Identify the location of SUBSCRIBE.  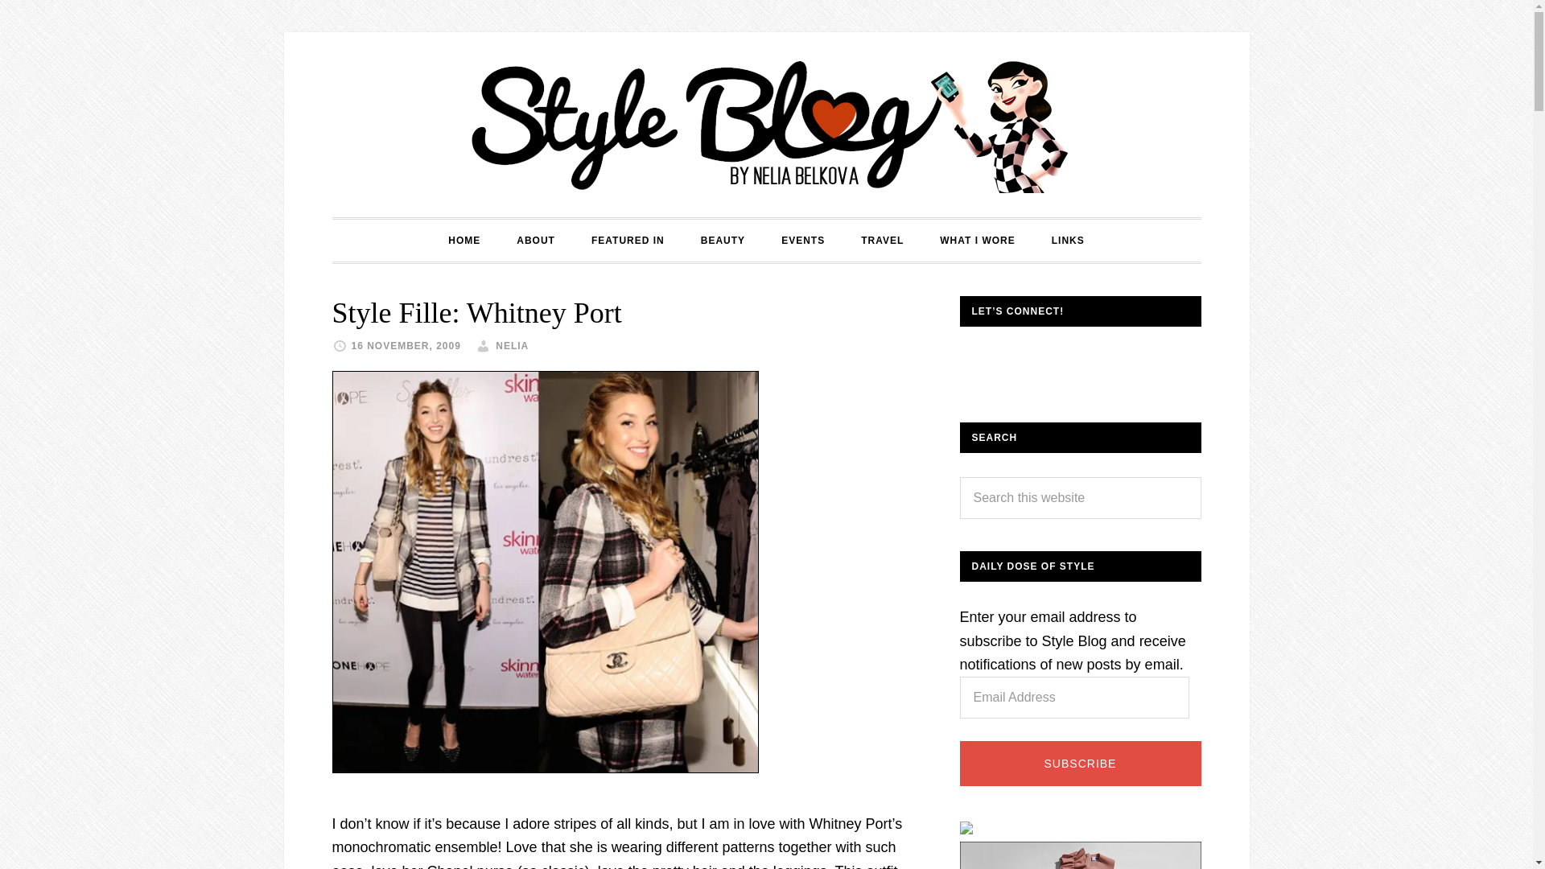
(1080, 764).